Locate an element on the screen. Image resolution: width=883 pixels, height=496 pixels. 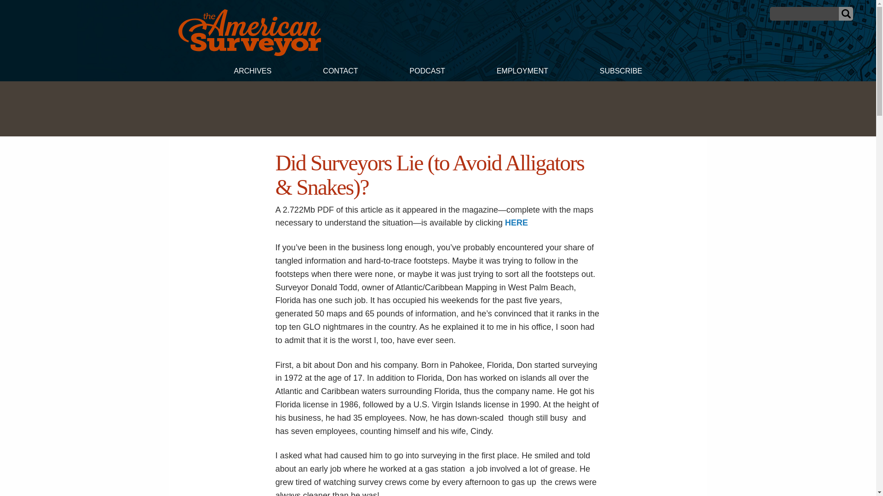
ARCHIVES is located at coordinates (252, 72).